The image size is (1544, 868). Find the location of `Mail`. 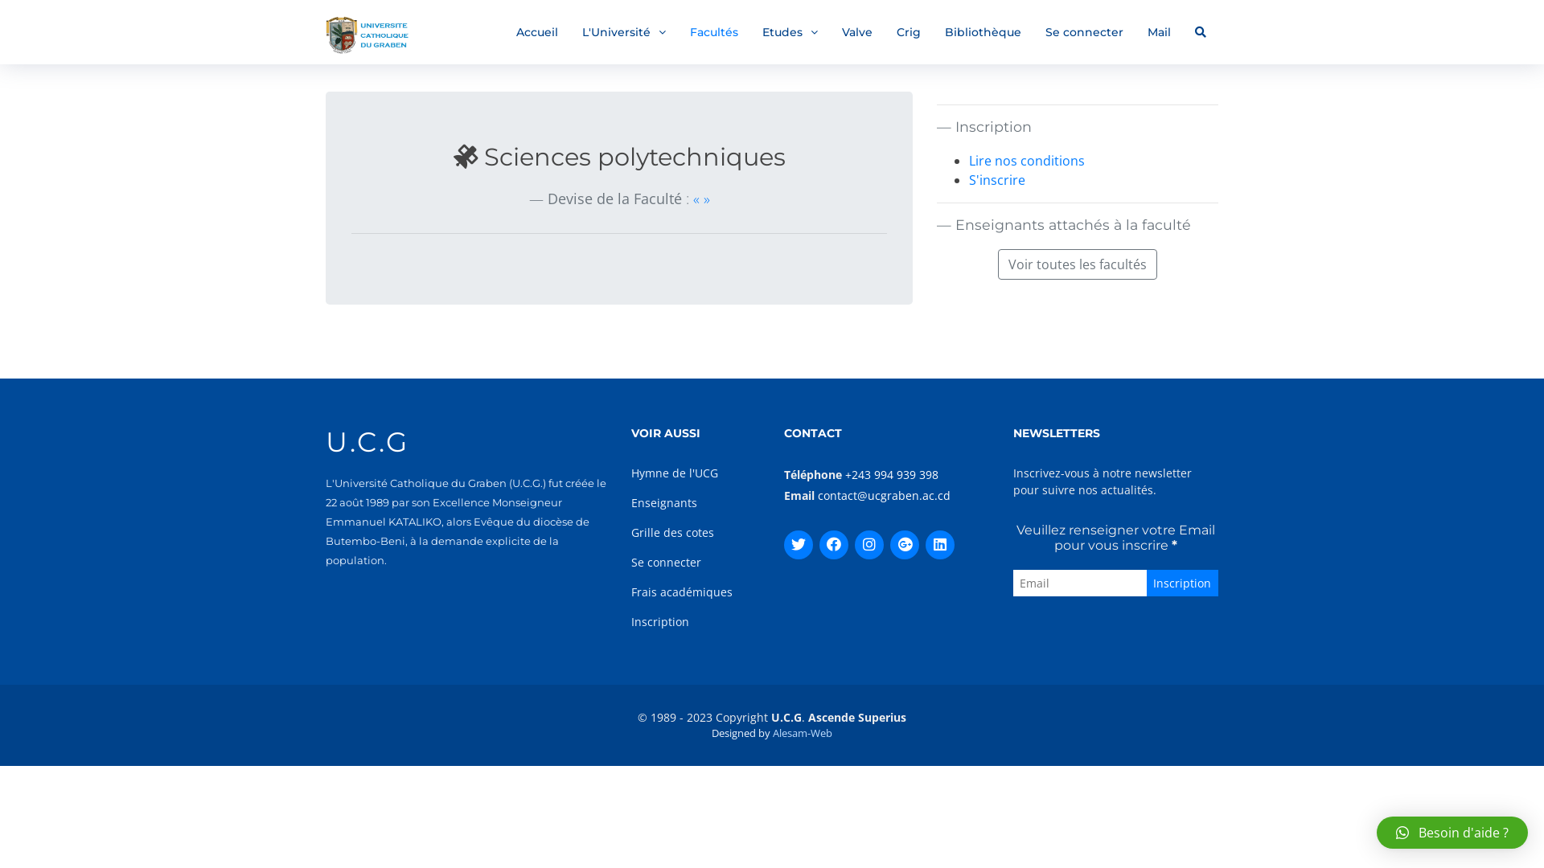

Mail is located at coordinates (1160, 32).